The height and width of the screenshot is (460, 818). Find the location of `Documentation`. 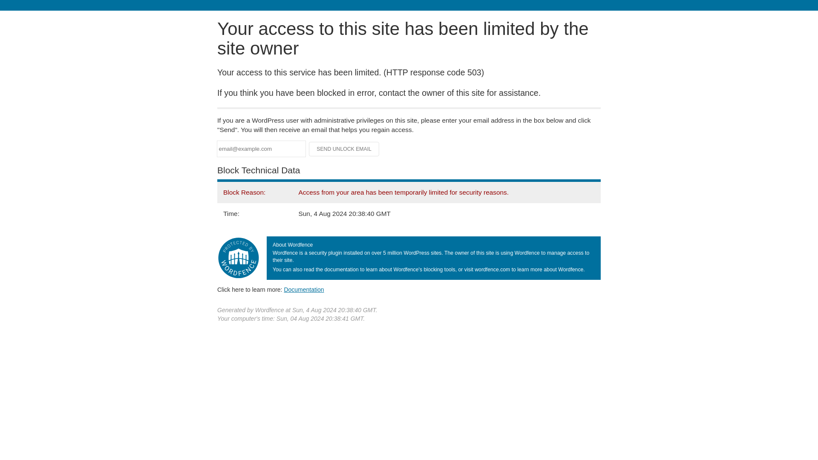

Documentation is located at coordinates (304, 289).